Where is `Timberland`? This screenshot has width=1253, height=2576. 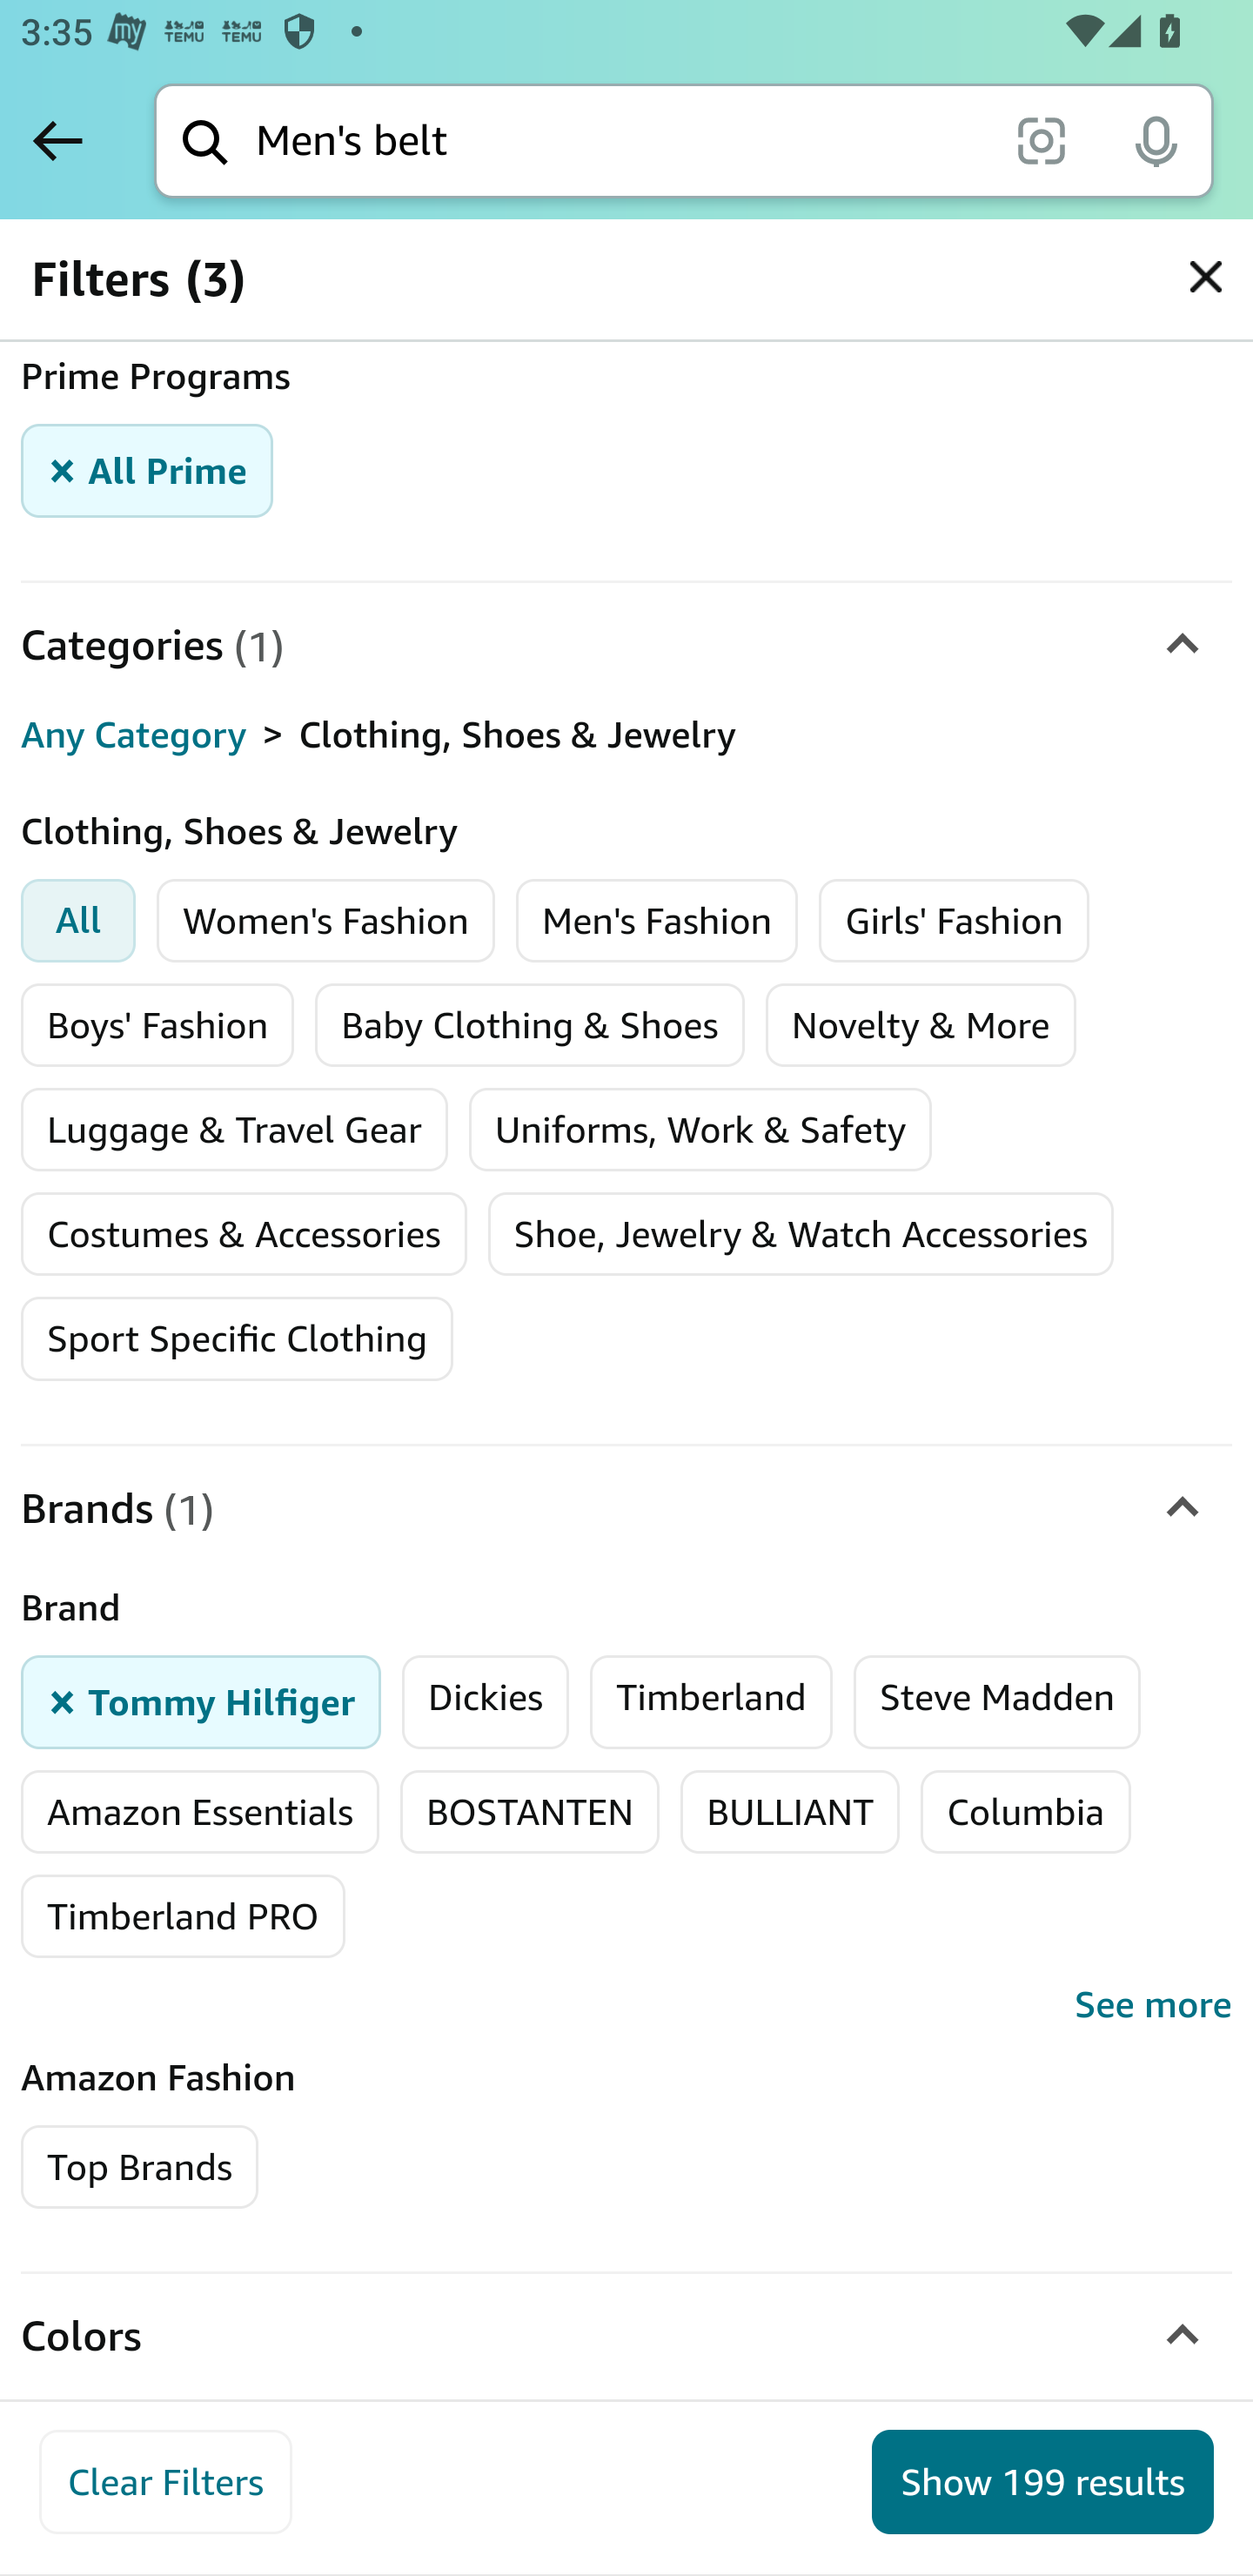 Timberland is located at coordinates (712, 1701).